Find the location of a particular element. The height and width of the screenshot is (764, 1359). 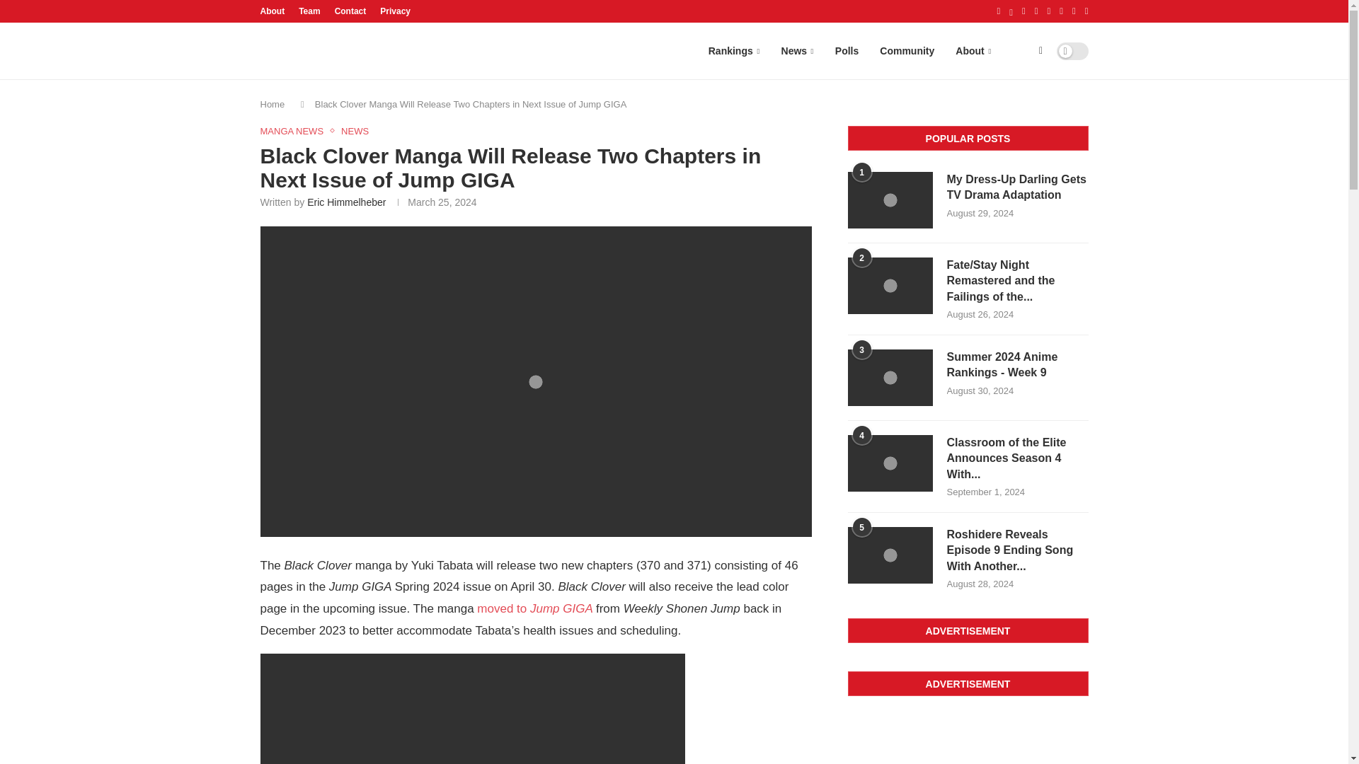

Community is located at coordinates (907, 51).